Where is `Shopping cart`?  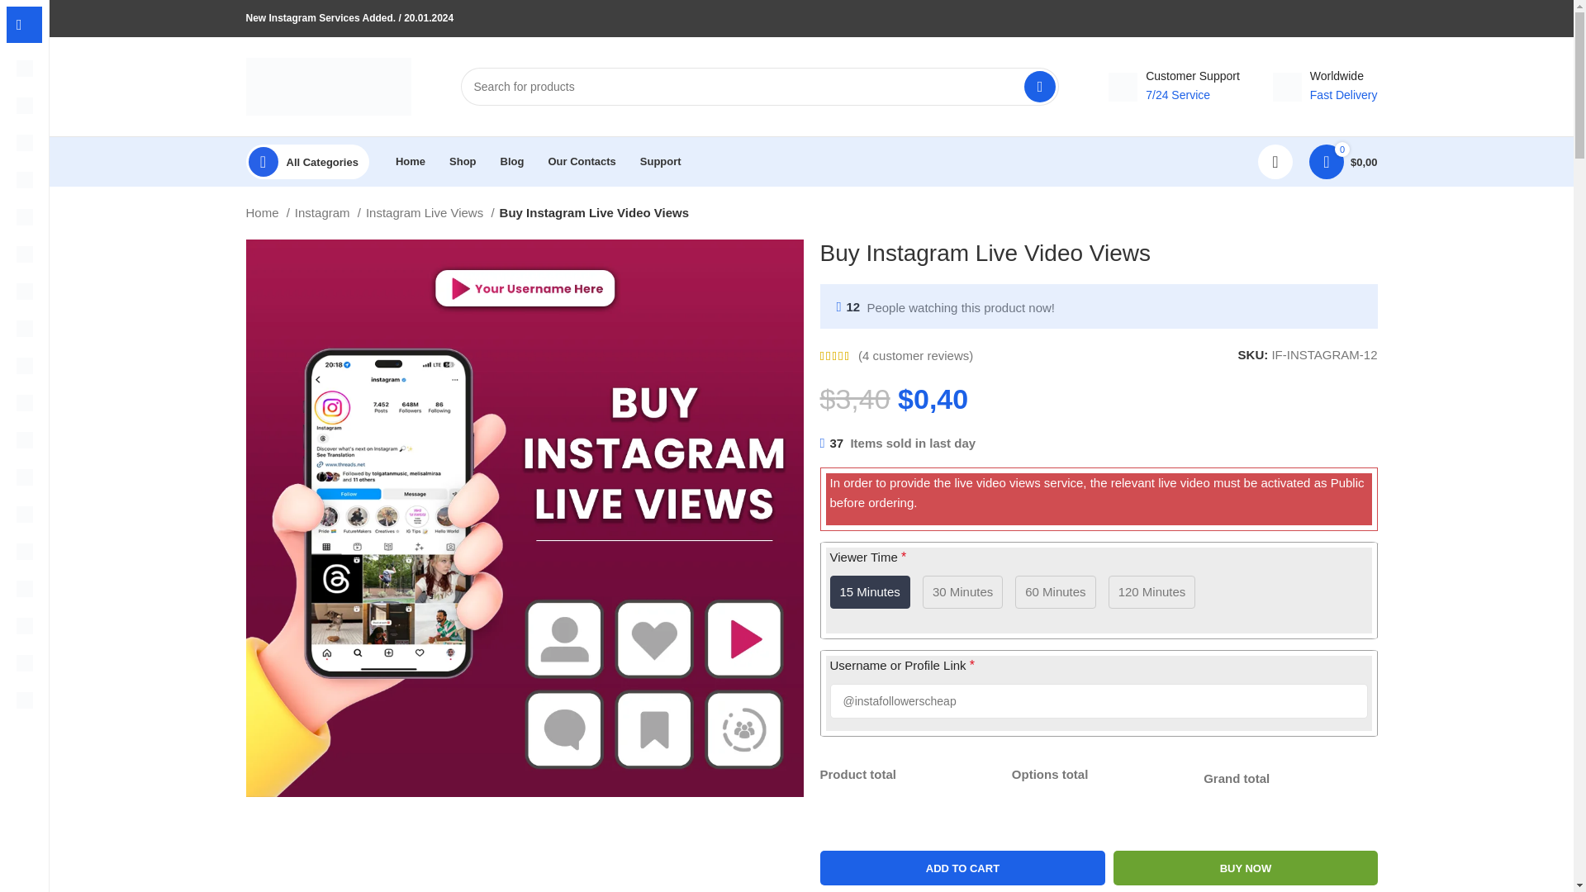 Shopping cart is located at coordinates (1343, 162).